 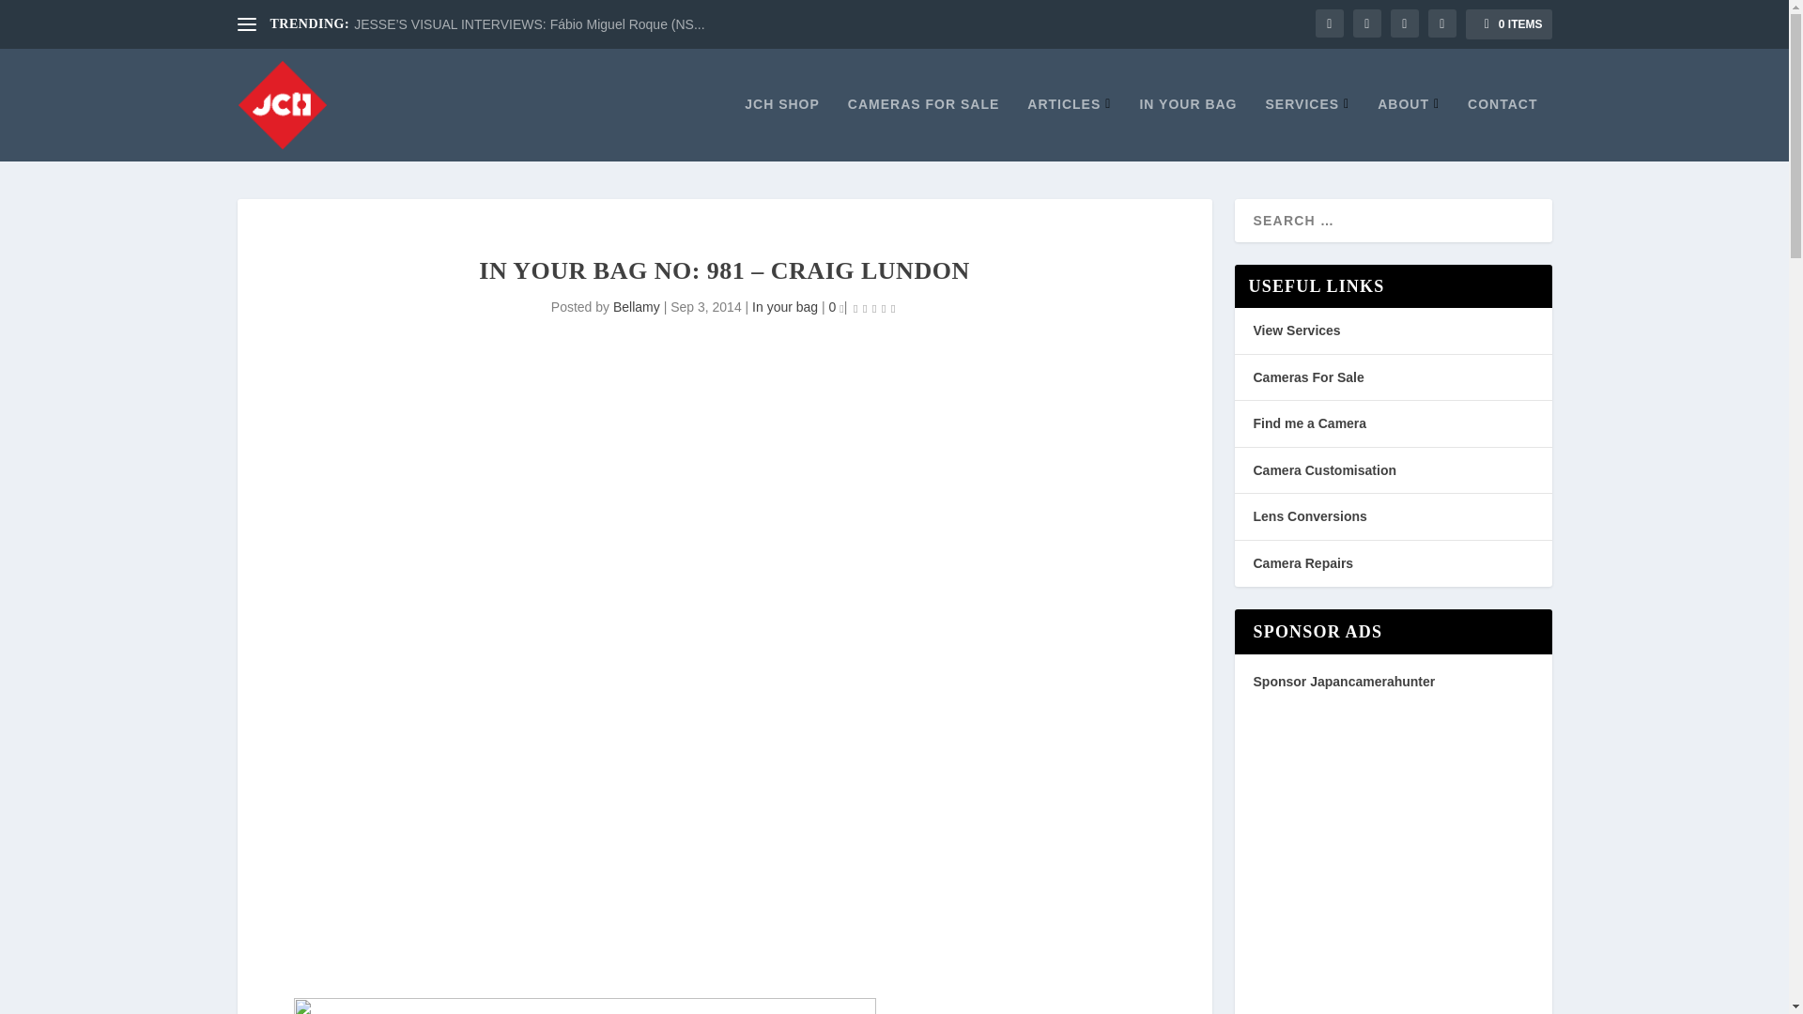 What do you see at coordinates (1069, 128) in the screenshot?
I see `ARTICLES` at bounding box center [1069, 128].